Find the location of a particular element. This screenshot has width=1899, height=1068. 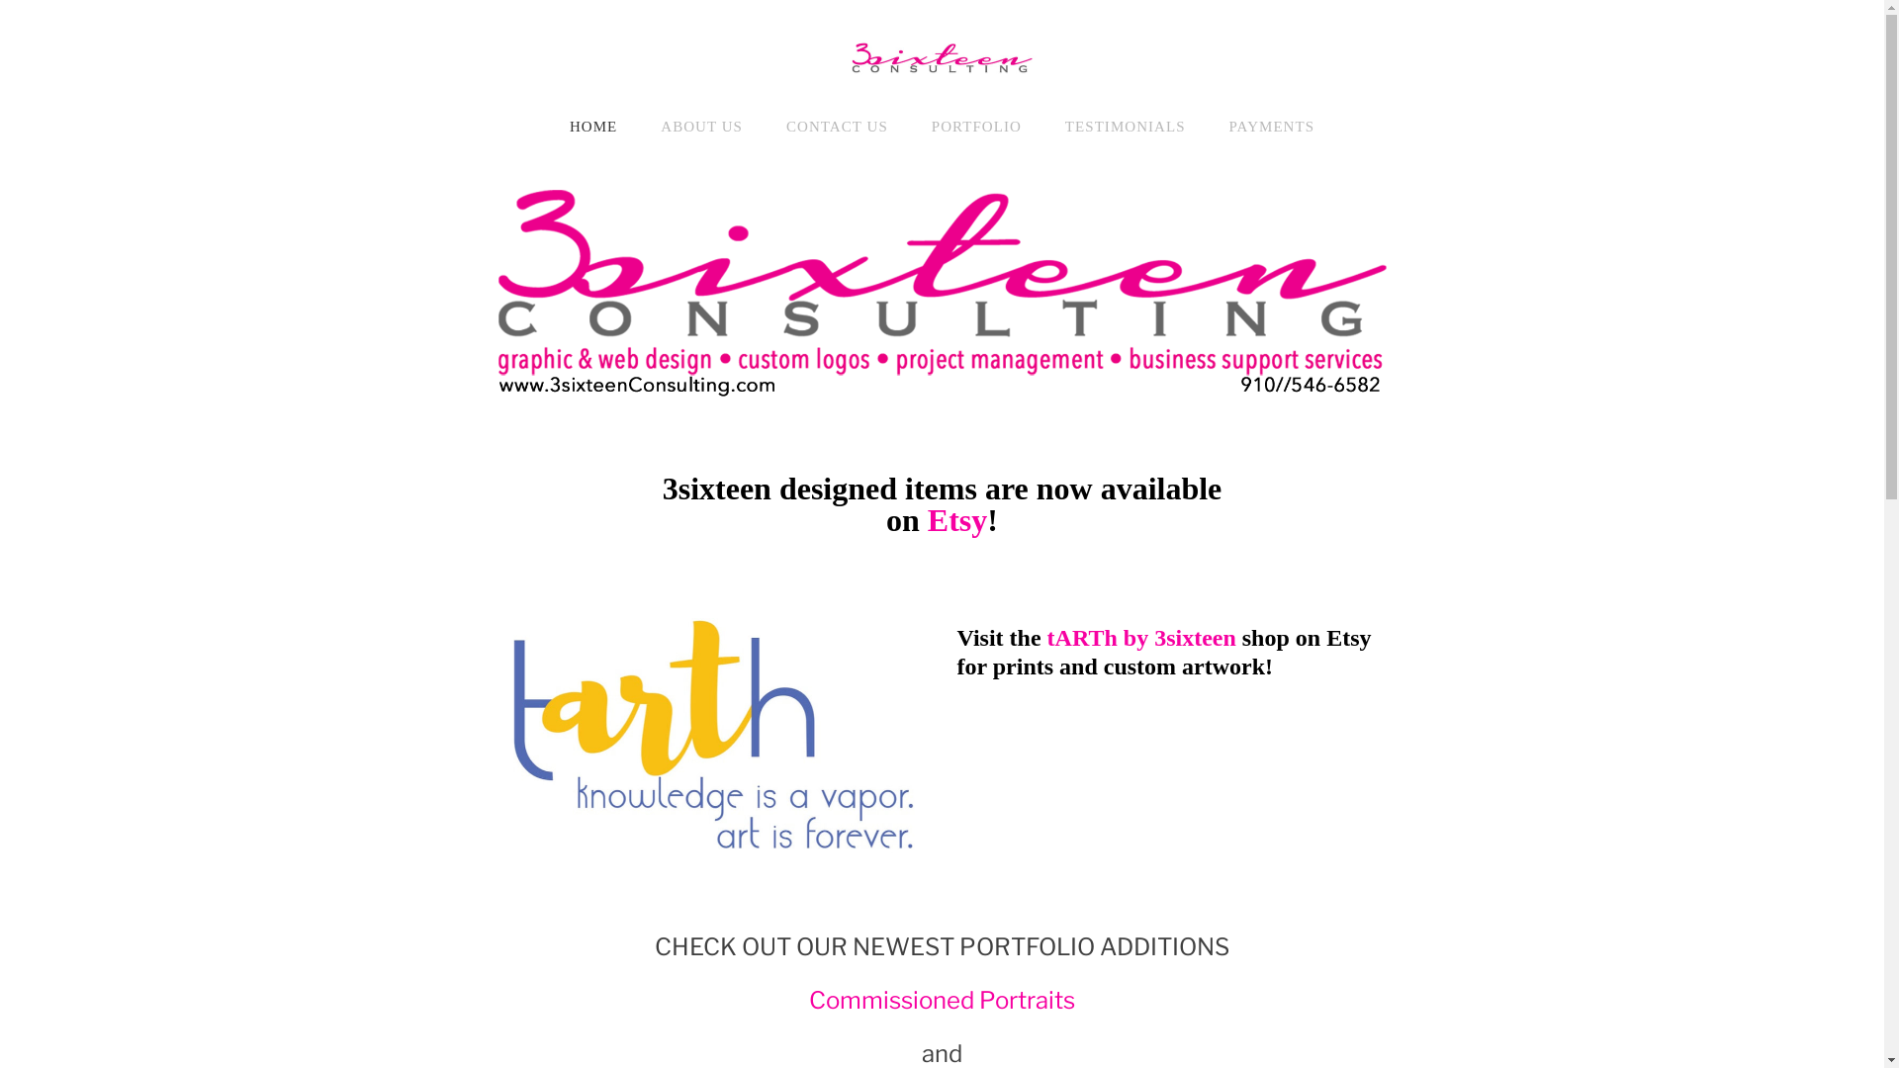

HOME is located at coordinates (593, 127).